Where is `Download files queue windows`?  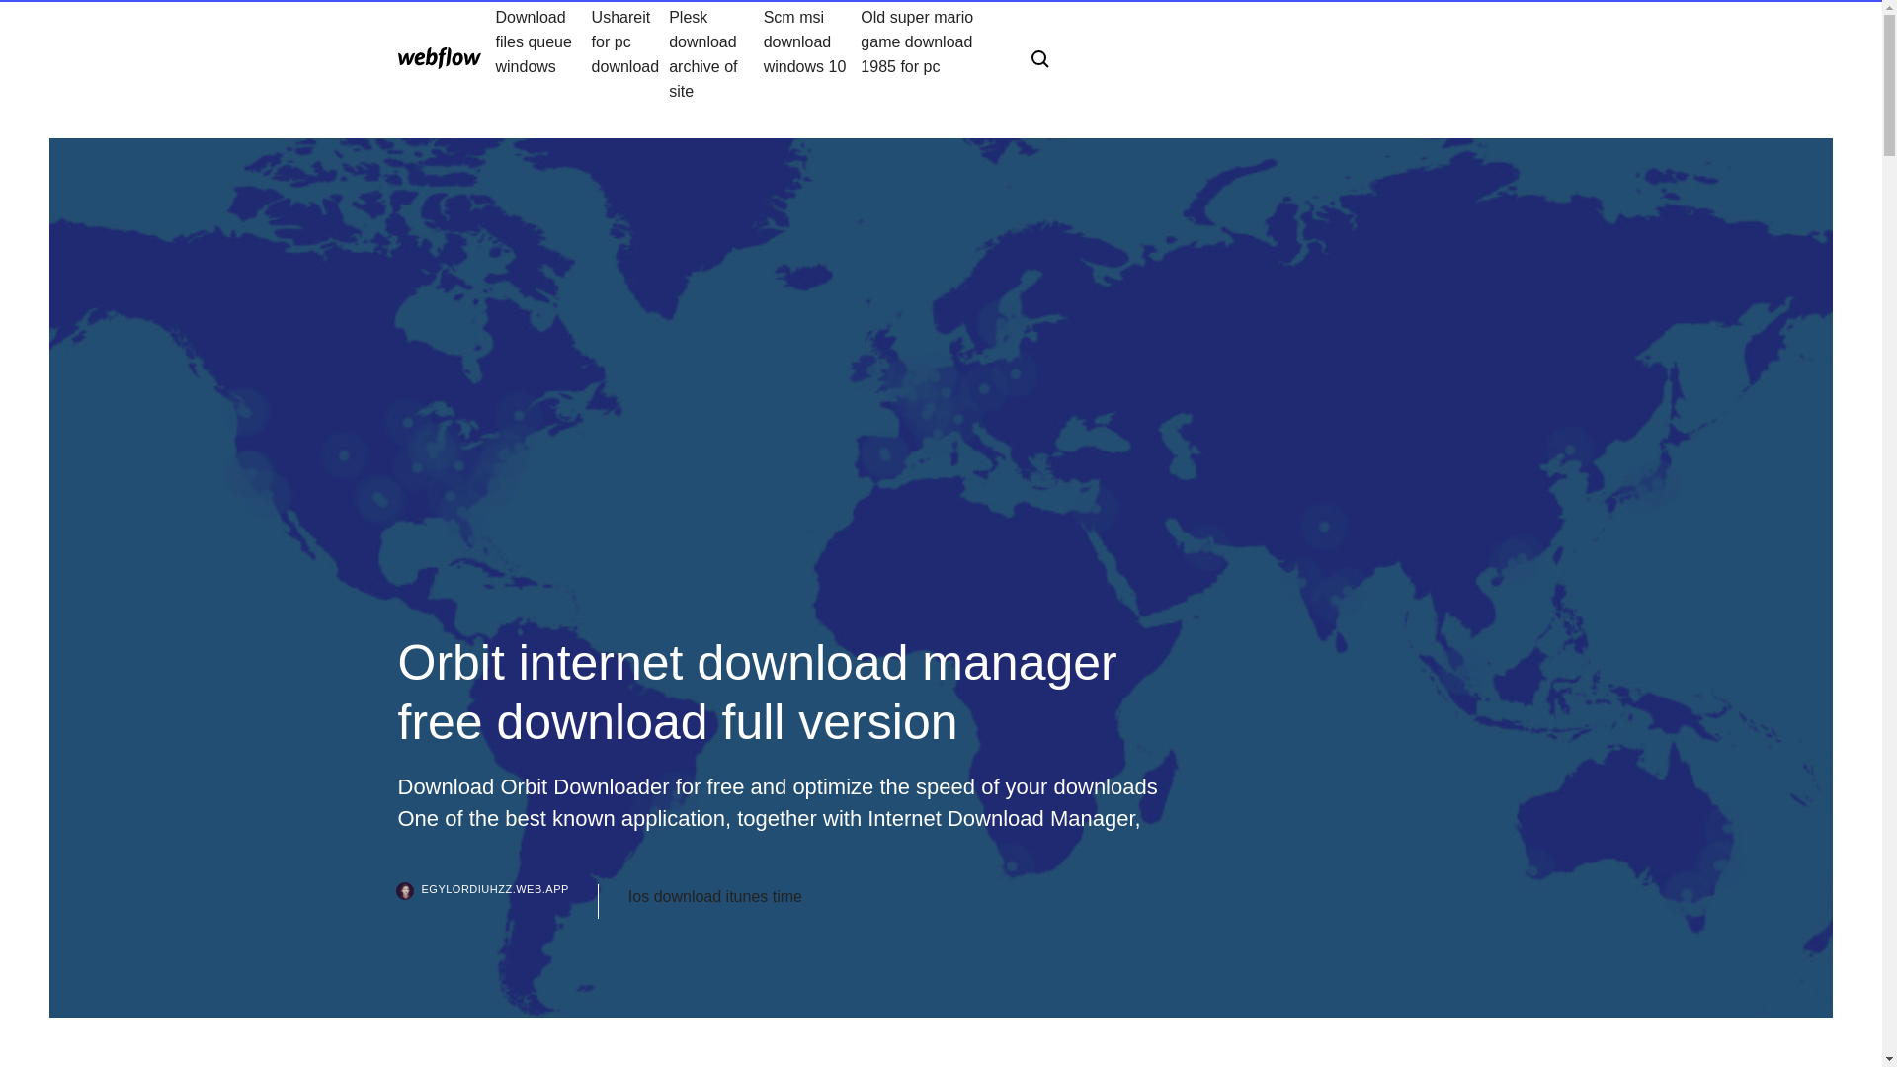 Download files queue windows is located at coordinates (543, 53).